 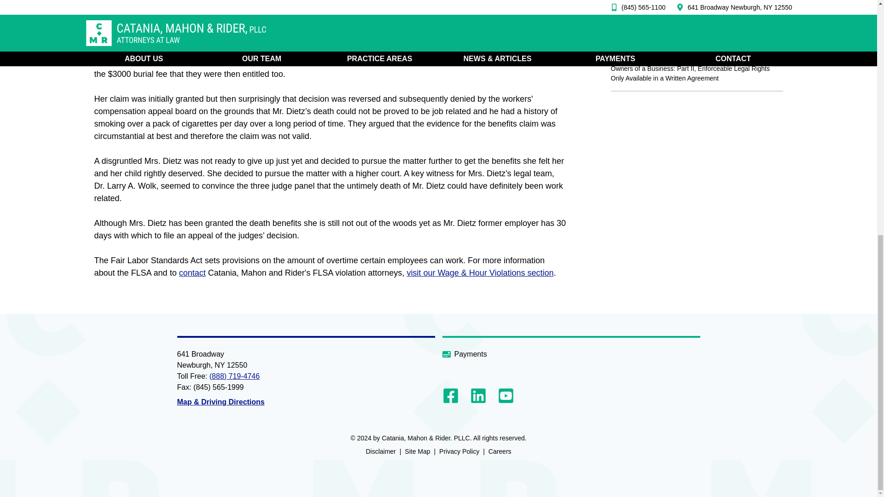 I want to click on Site Map, so click(x=417, y=451).